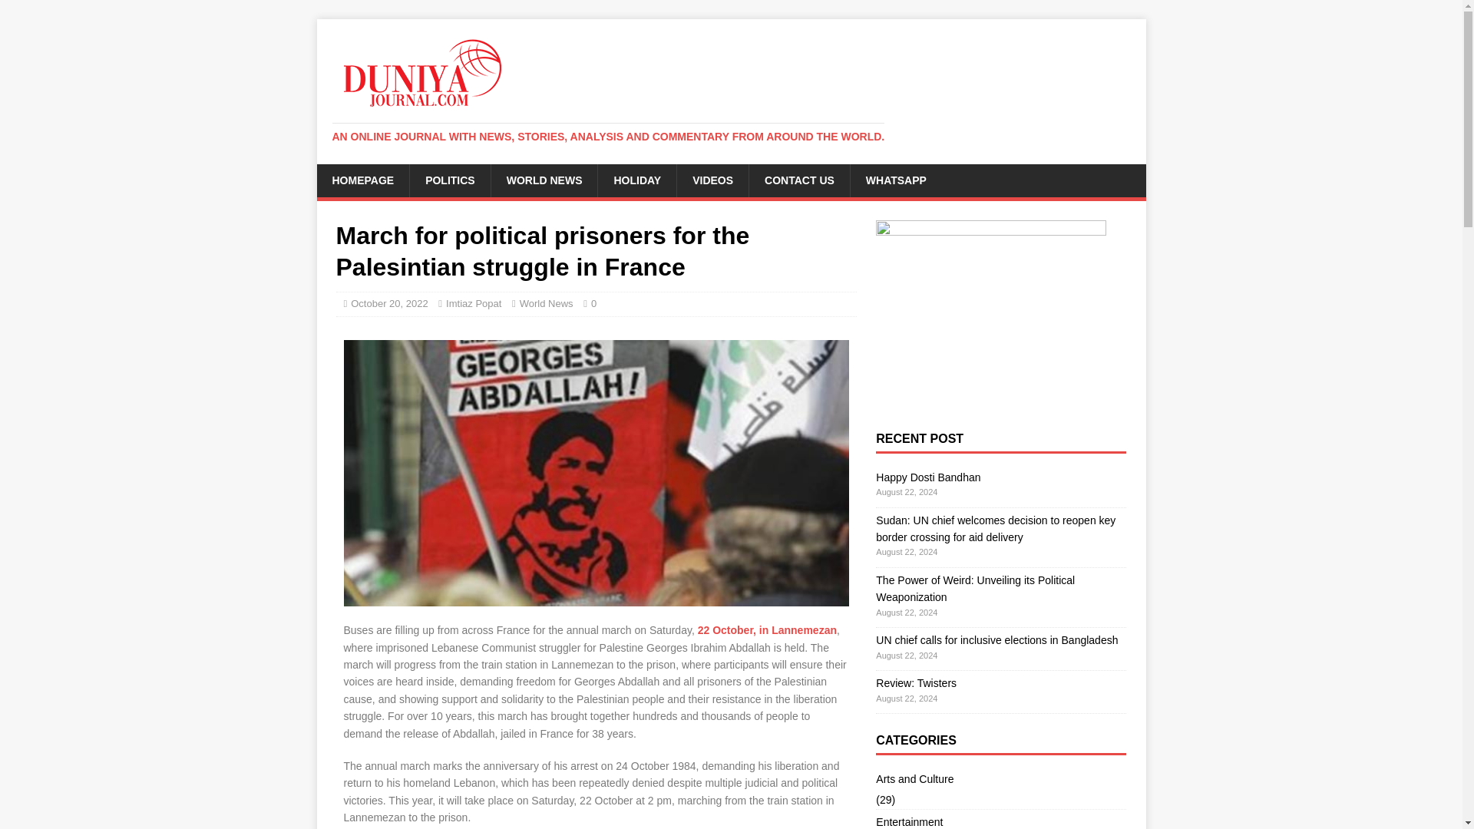 The image size is (1474, 829). What do you see at coordinates (927, 477) in the screenshot?
I see `Happy Dosti Bandhan` at bounding box center [927, 477].